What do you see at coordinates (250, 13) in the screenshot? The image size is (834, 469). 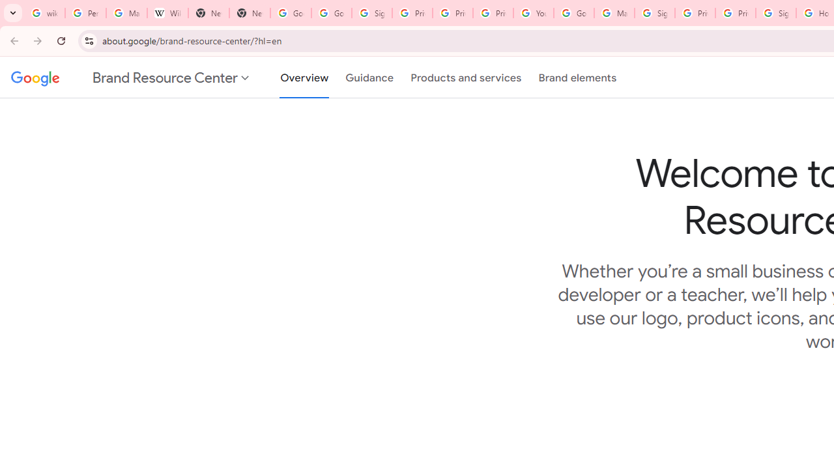 I see `New Tab` at bounding box center [250, 13].